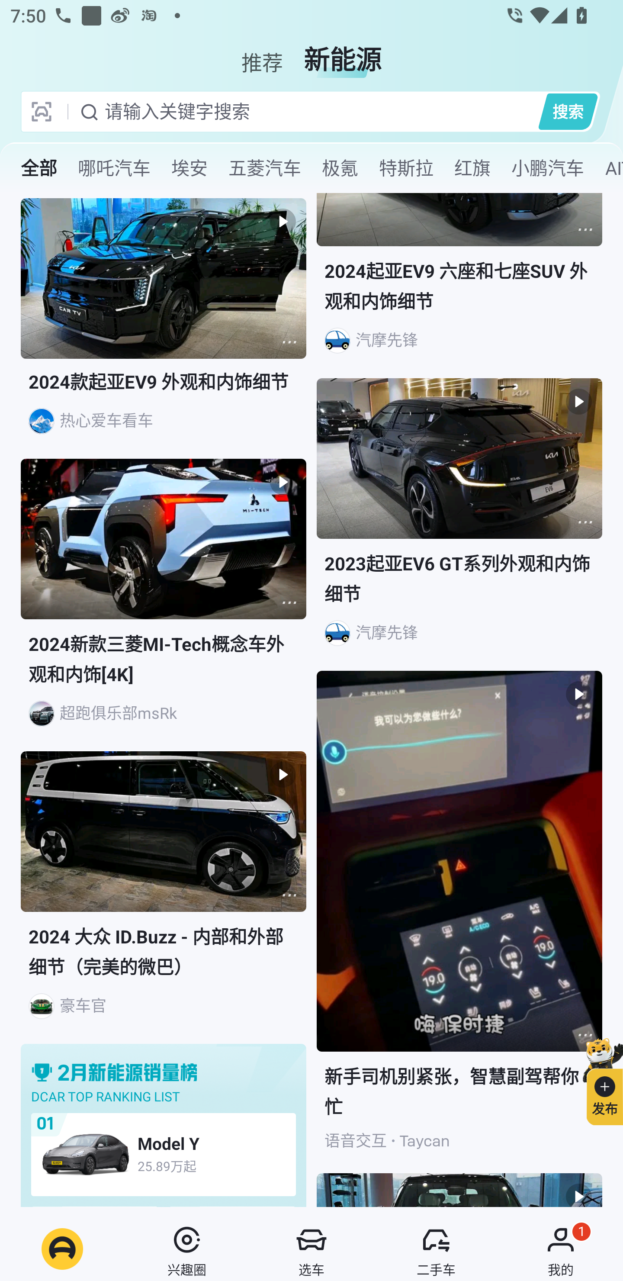 This screenshot has width=623, height=1281. I want to click on   2024新款三菱MI-Tech概念车外观和内饰[4K] 超跑俱乐部msRk, so click(164, 604).